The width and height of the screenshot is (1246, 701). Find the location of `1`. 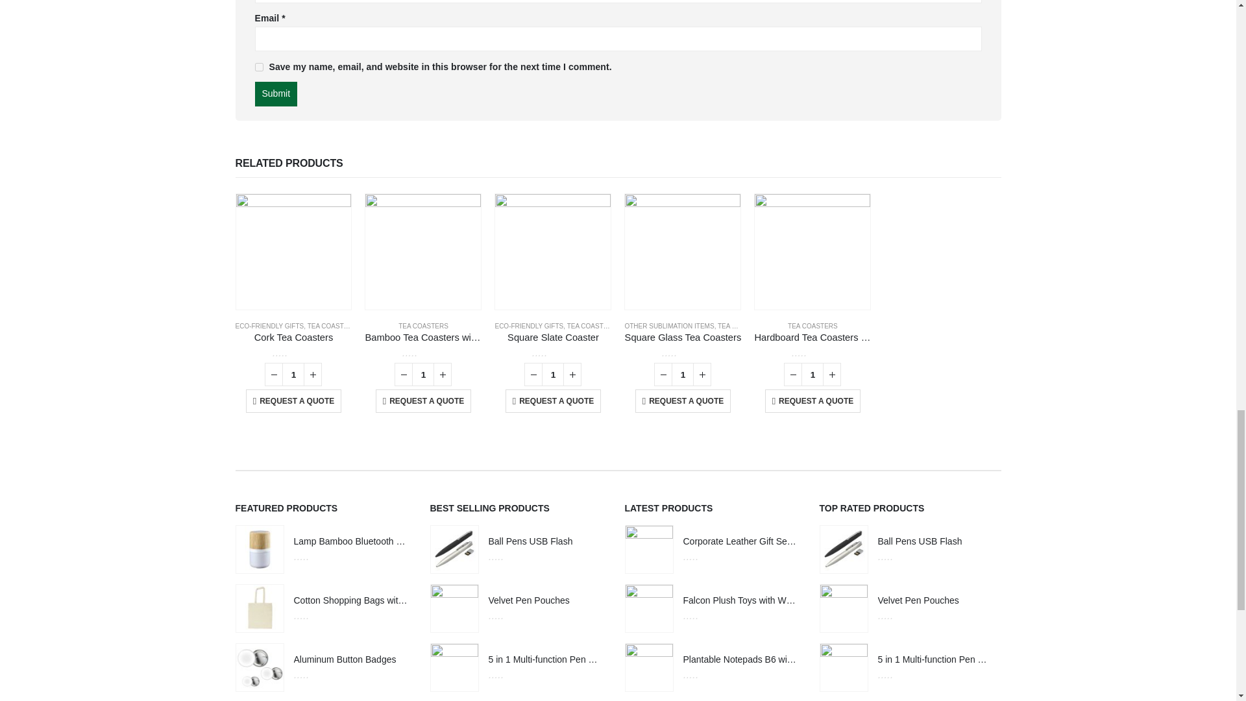

1 is located at coordinates (423, 375).